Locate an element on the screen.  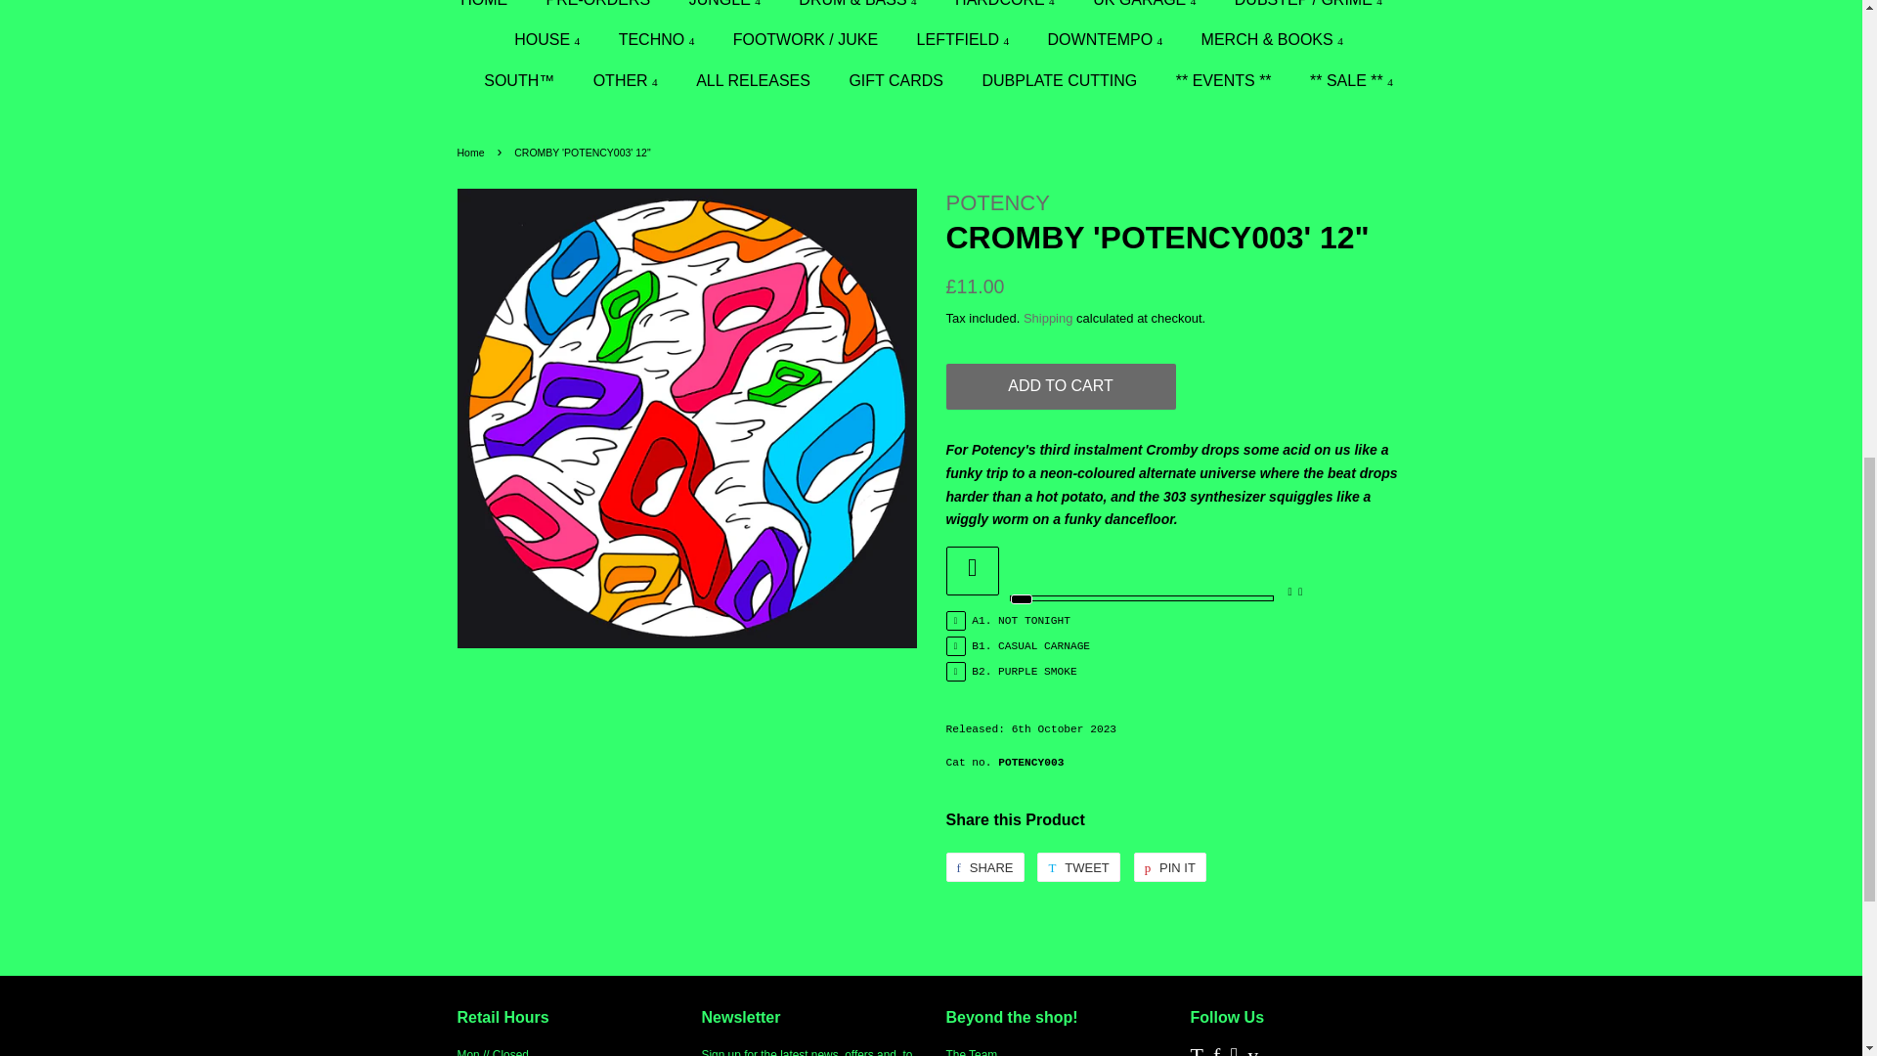
Potency is located at coordinates (997, 203).